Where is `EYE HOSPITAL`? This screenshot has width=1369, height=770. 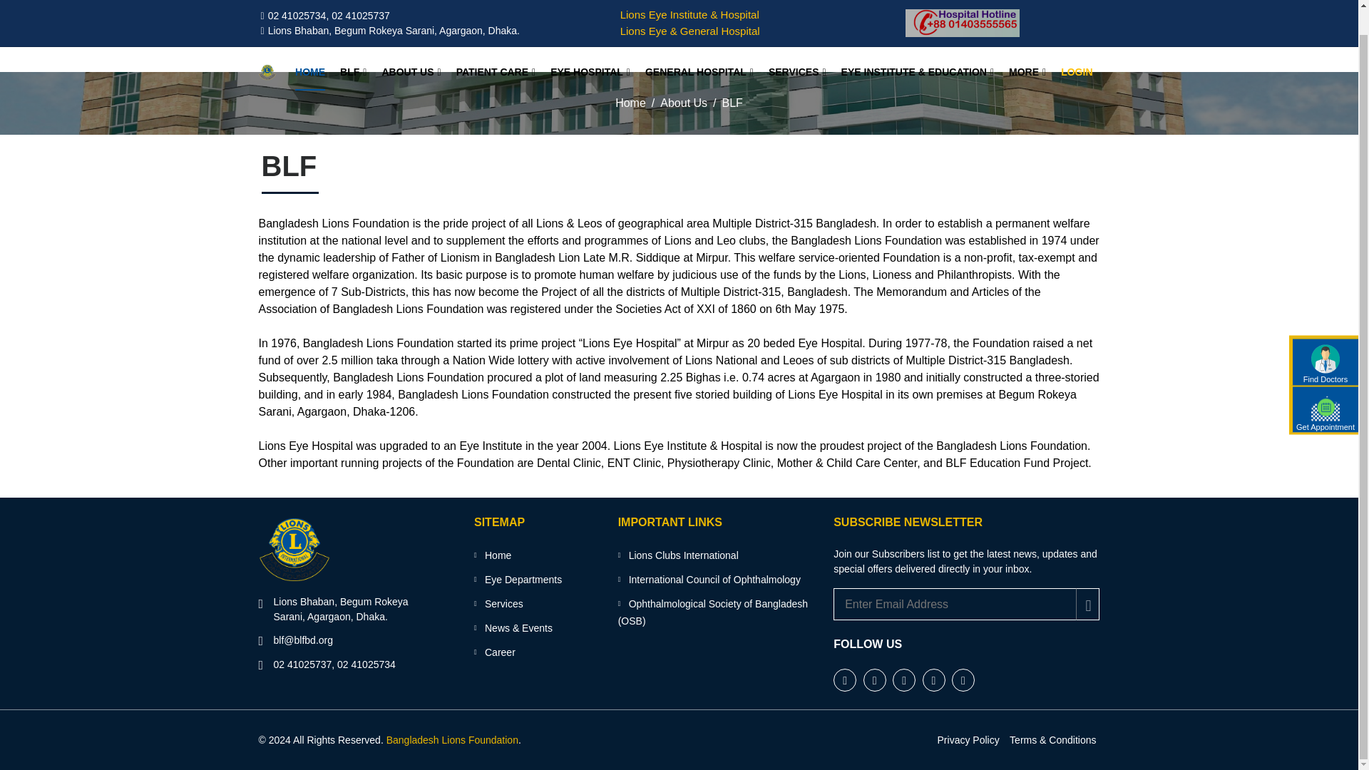 EYE HOSPITAL is located at coordinates (590, 47).